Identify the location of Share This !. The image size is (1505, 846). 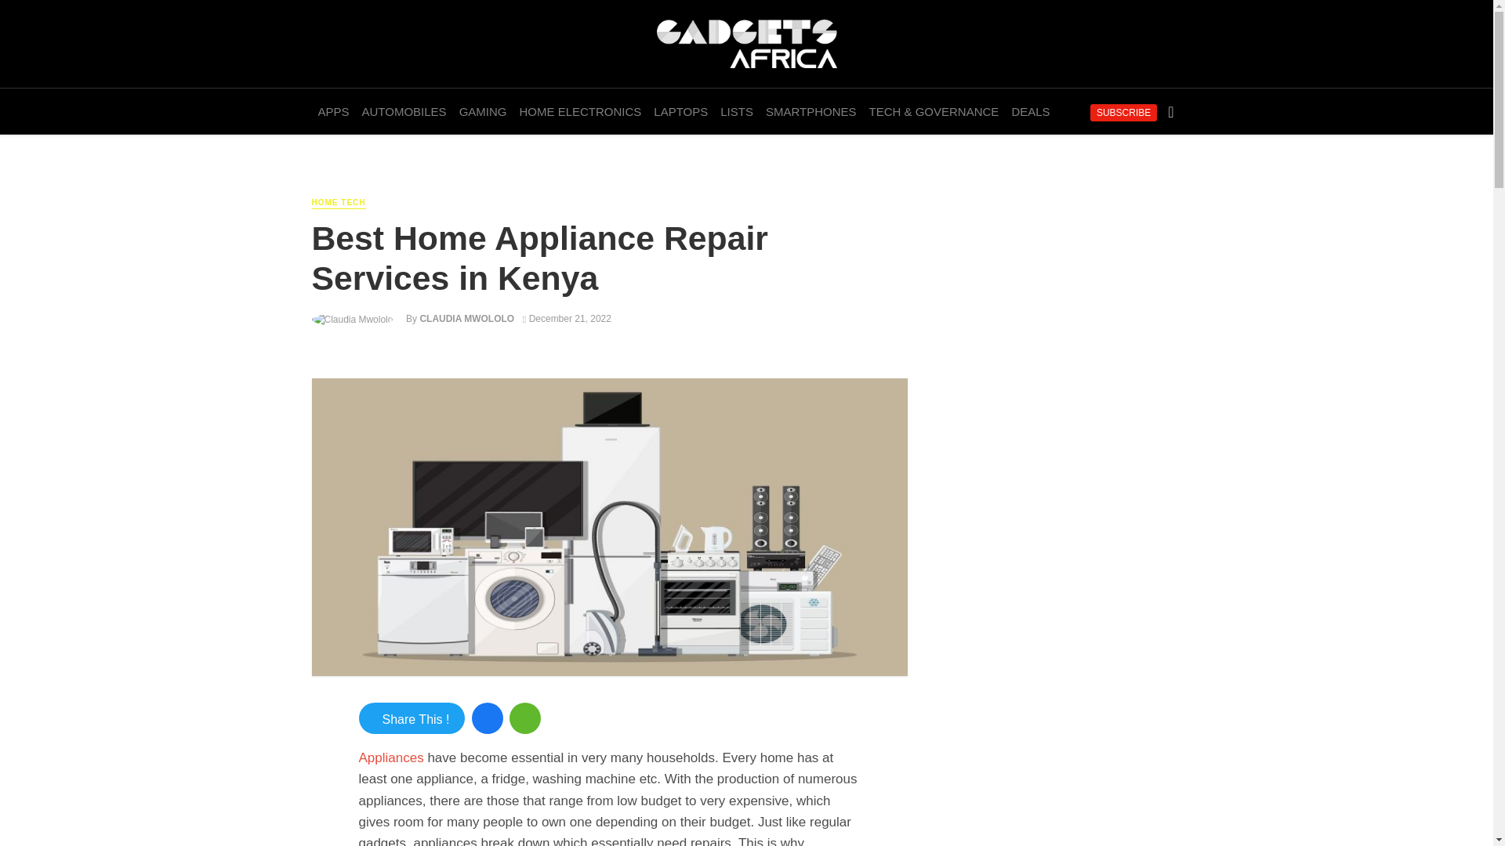
(412, 718).